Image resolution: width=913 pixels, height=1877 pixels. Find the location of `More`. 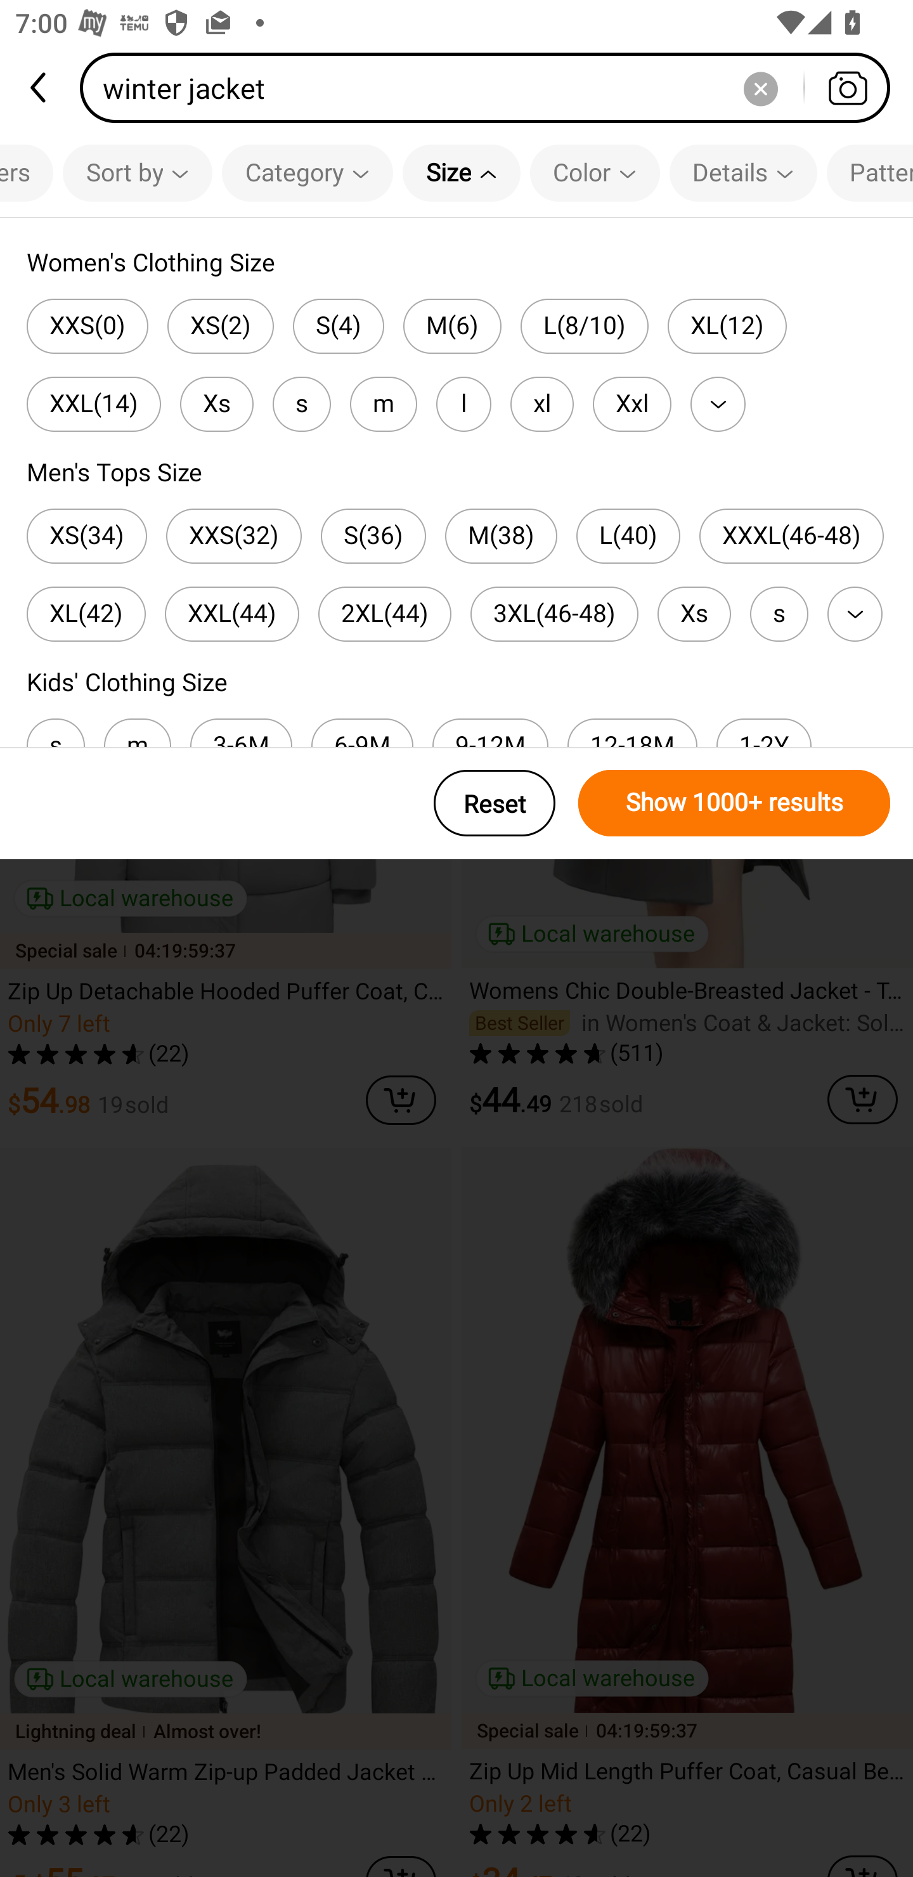

More is located at coordinates (855, 614).